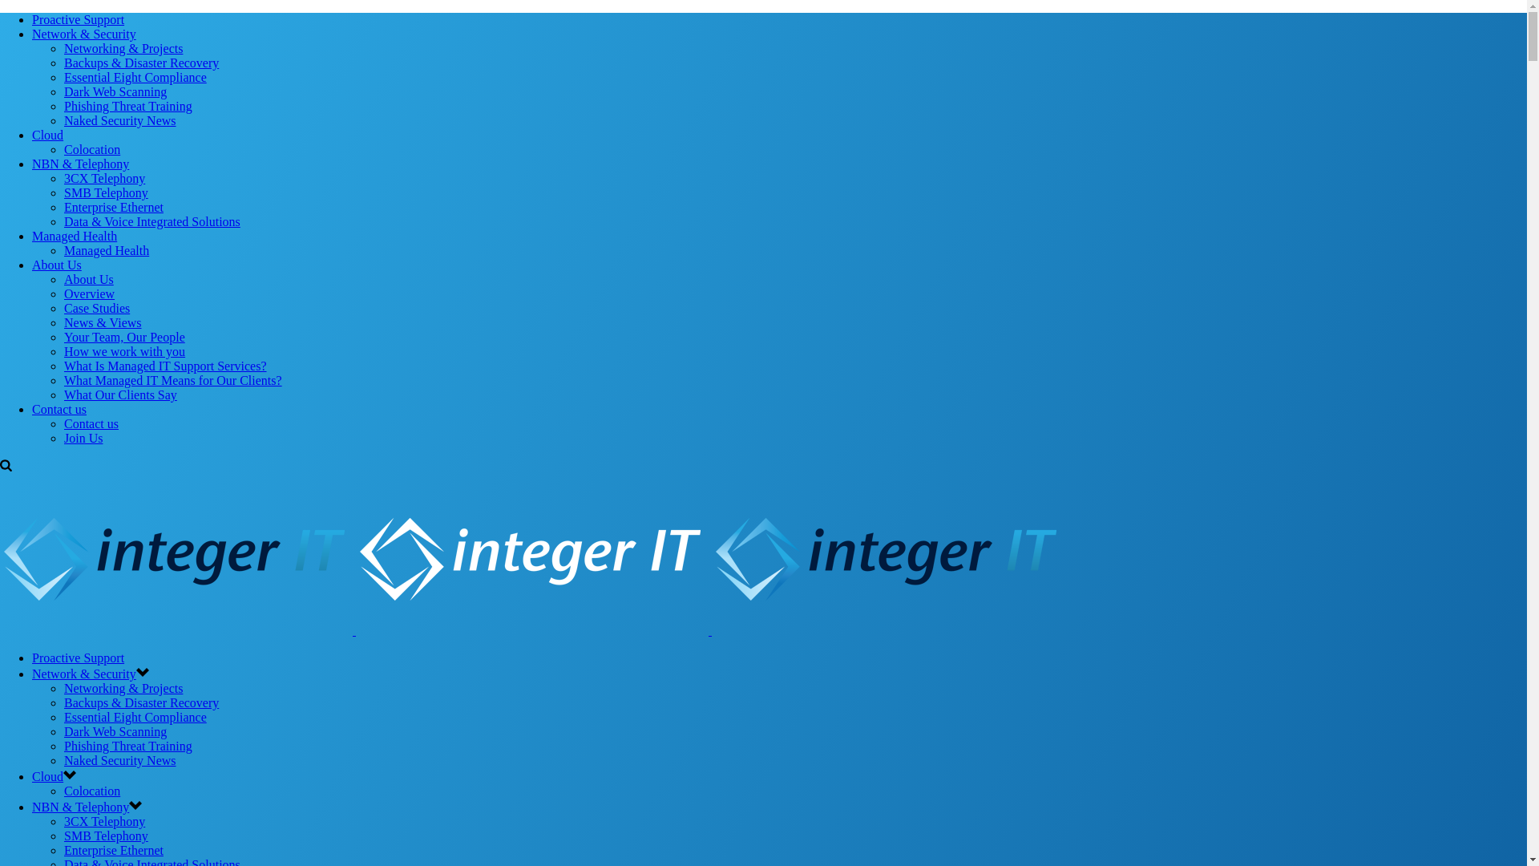 The height and width of the screenshot is (866, 1539). Describe the element at coordinates (59, 409) in the screenshot. I see `Contact us` at that location.